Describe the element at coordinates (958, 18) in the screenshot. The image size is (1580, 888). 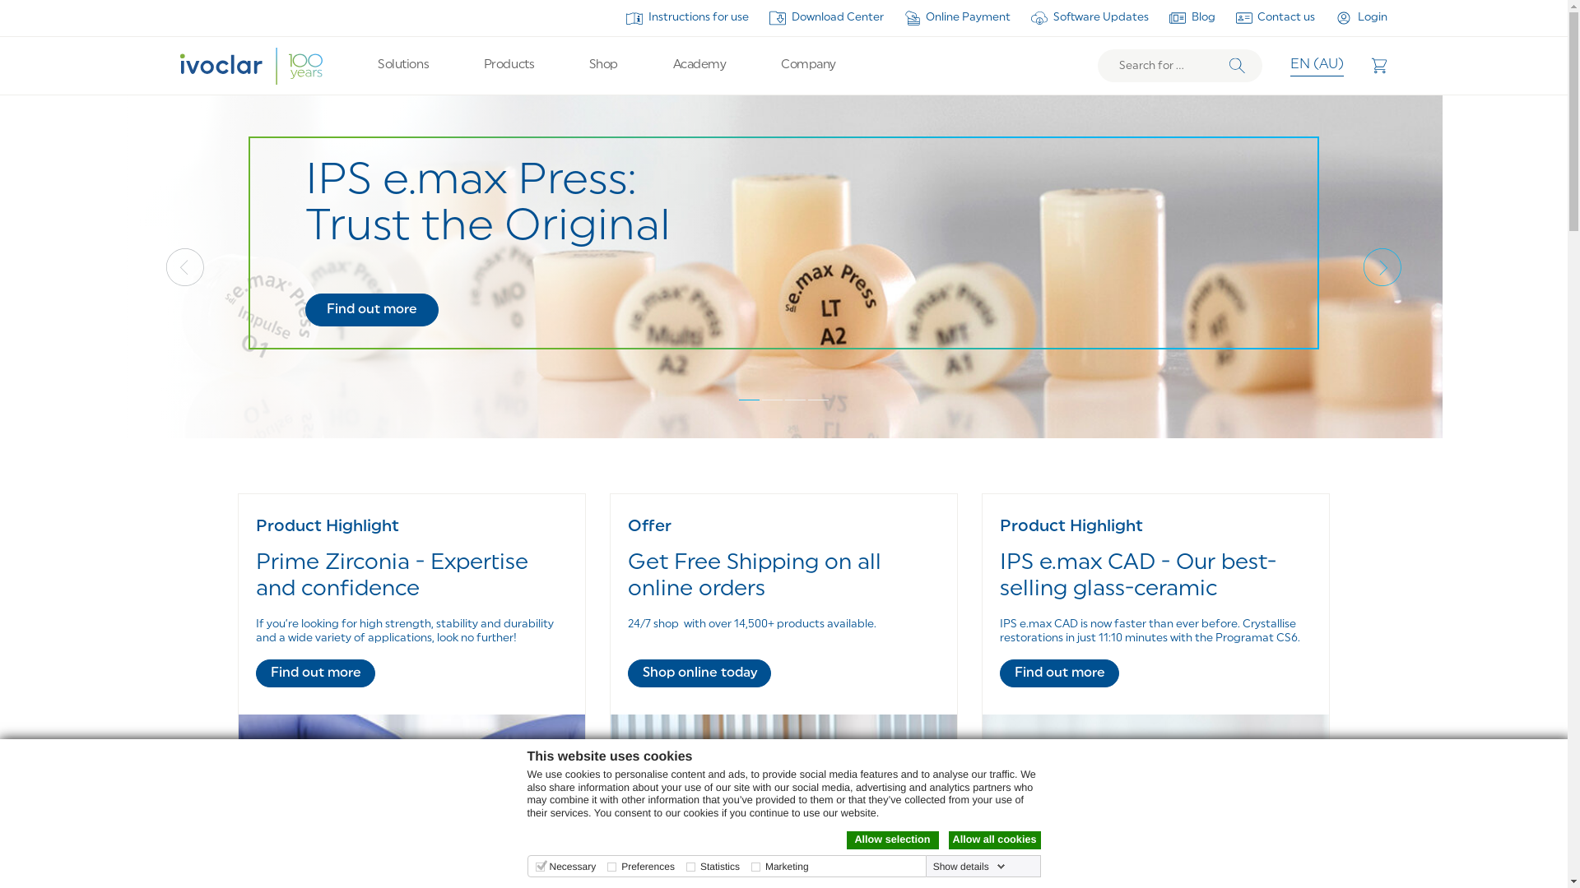
I see `Online Payment` at that location.